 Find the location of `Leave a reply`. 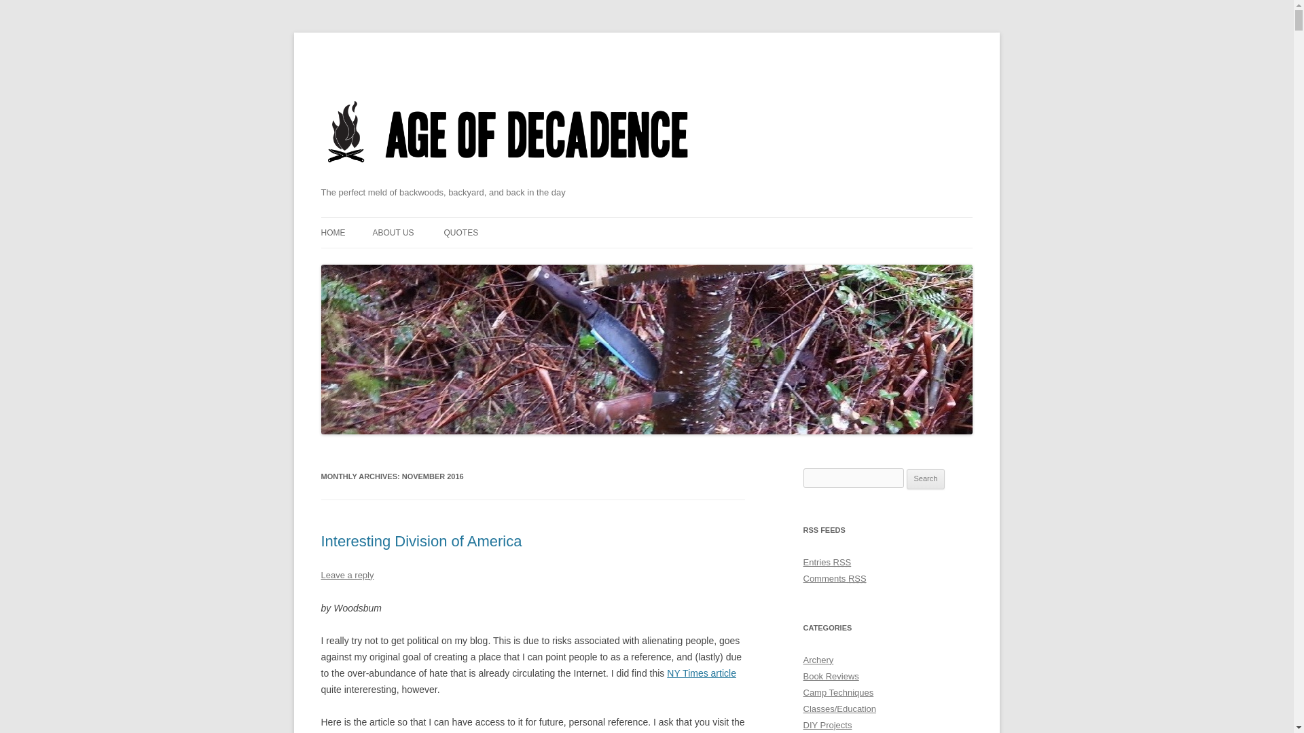

Leave a reply is located at coordinates (346, 576).